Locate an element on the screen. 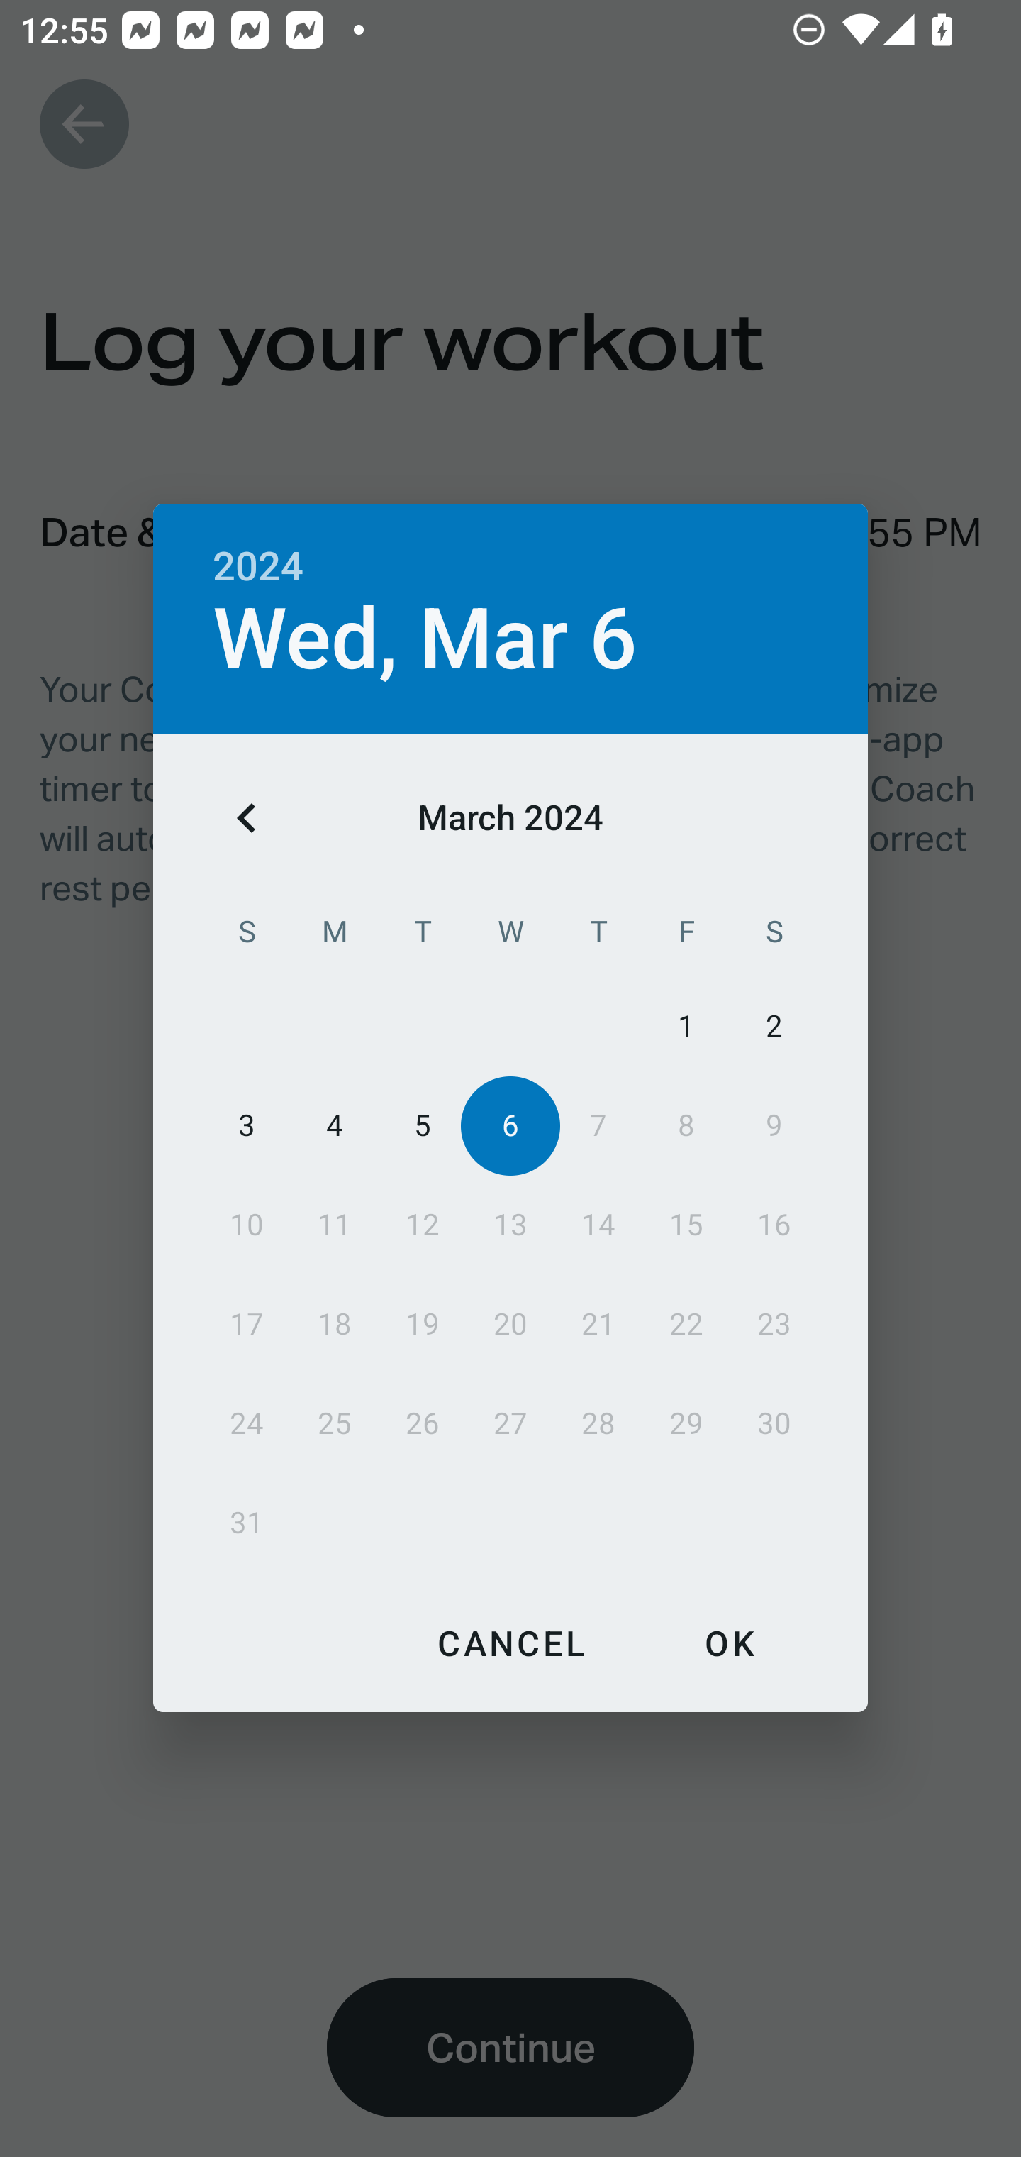 The height and width of the screenshot is (2157, 1021). 24 24 March 2024 is located at coordinates (247, 1423).